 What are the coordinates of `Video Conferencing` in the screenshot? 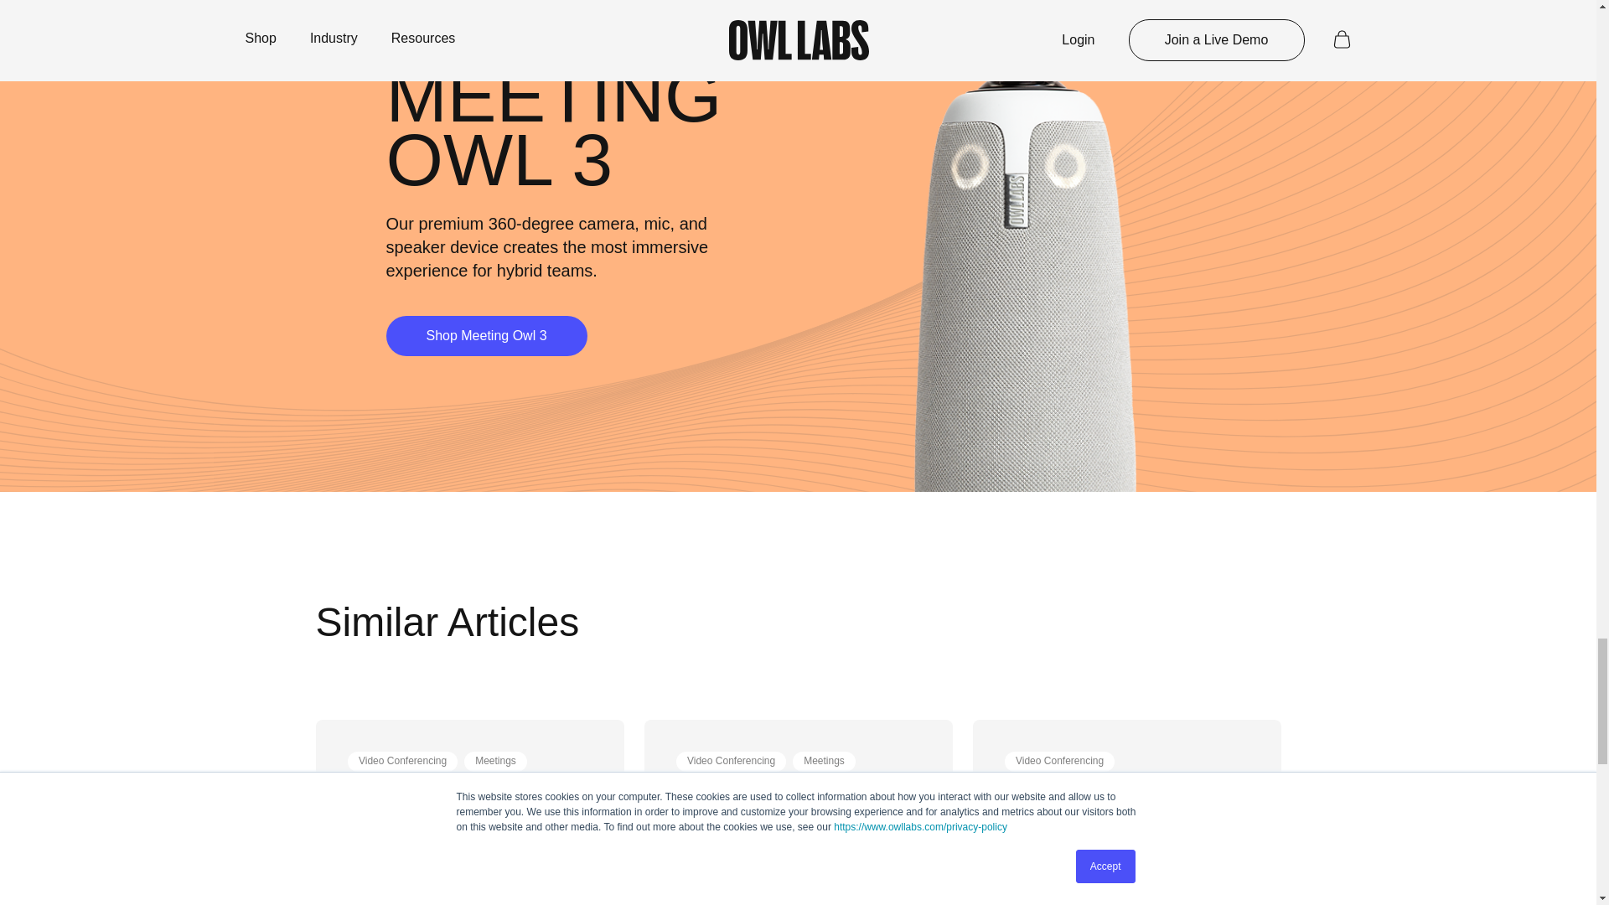 It's located at (402, 760).